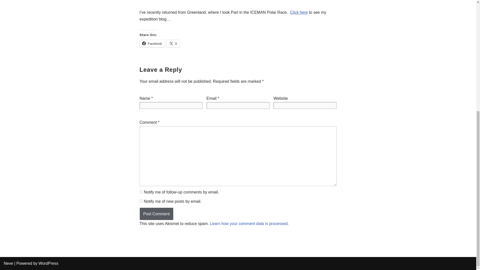  I want to click on Click to share on X, so click(173, 43).